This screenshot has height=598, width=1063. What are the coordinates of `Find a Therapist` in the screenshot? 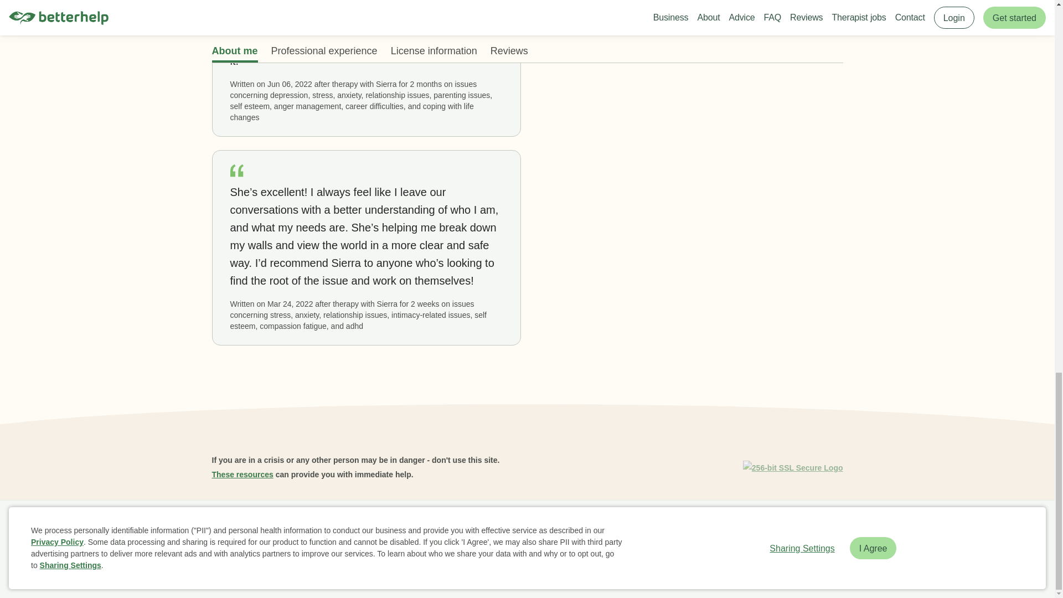 It's located at (505, 527).